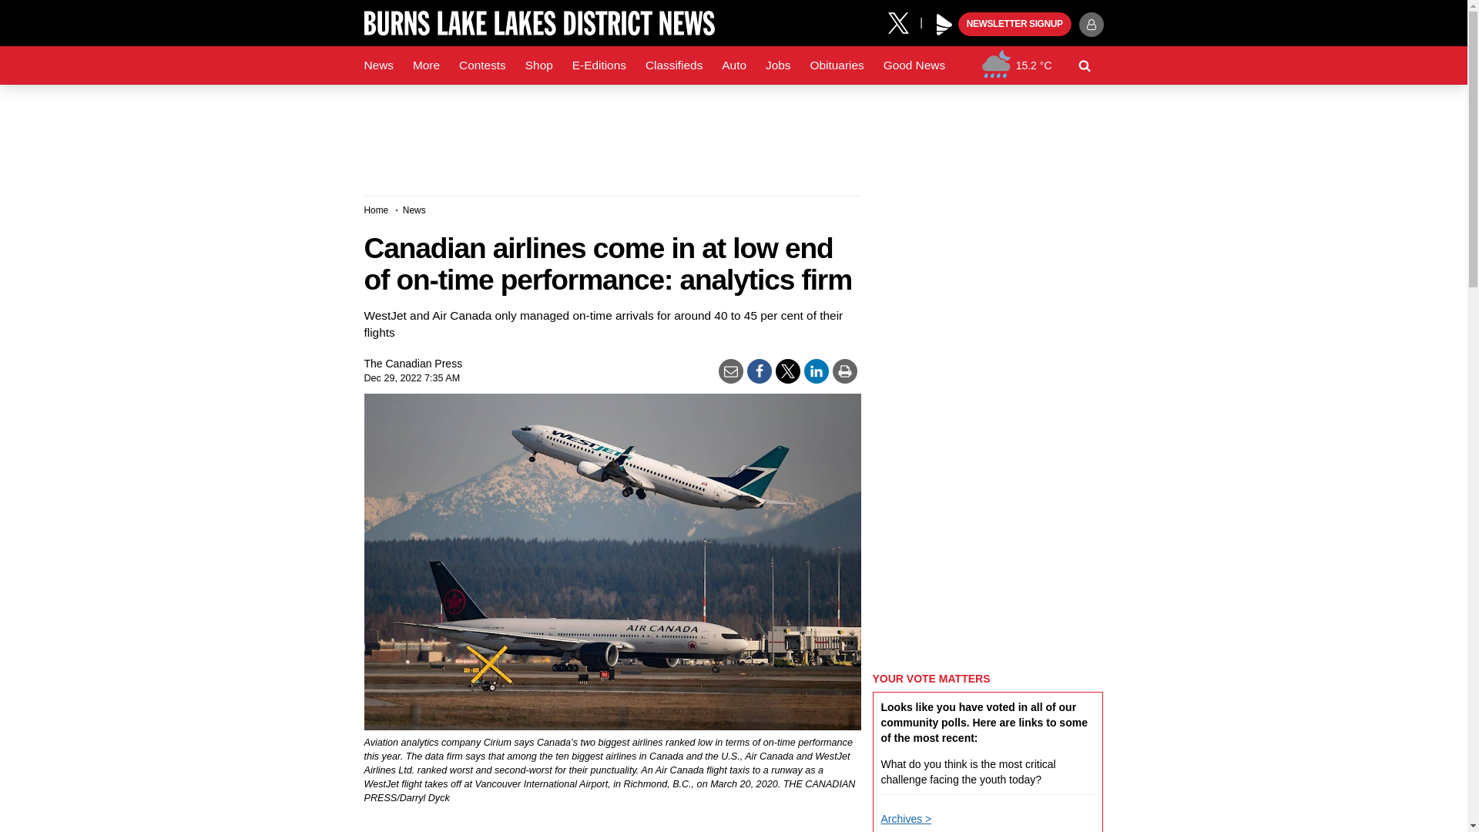 Image resolution: width=1479 pixels, height=832 pixels. I want to click on X, so click(904, 22).